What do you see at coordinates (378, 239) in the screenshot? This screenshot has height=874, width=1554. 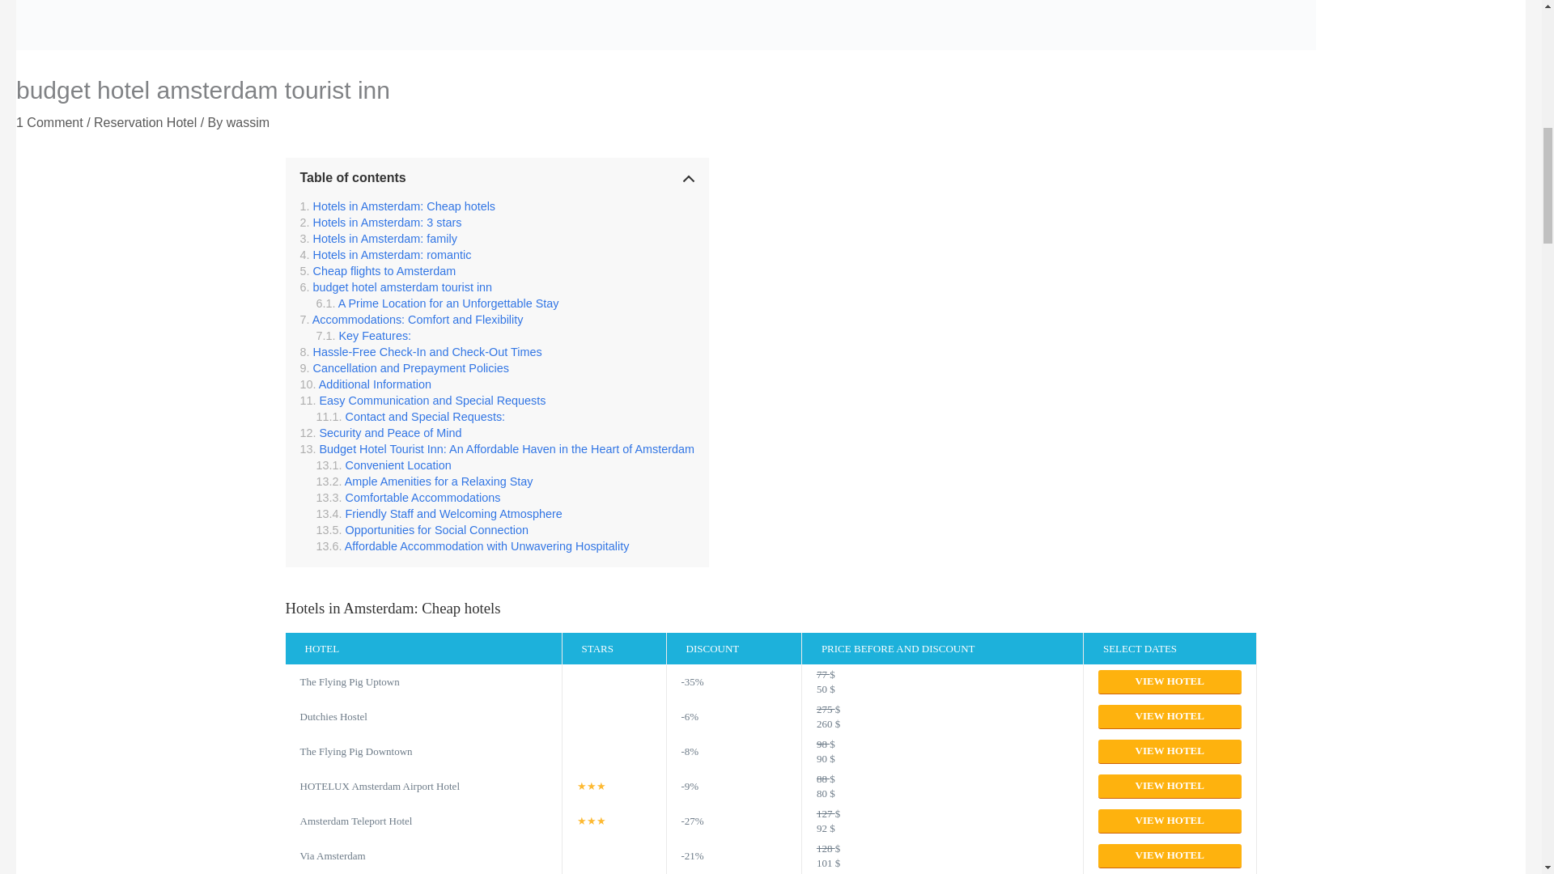 I see `Hotels in Amsterdam: family` at bounding box center [378, 239].